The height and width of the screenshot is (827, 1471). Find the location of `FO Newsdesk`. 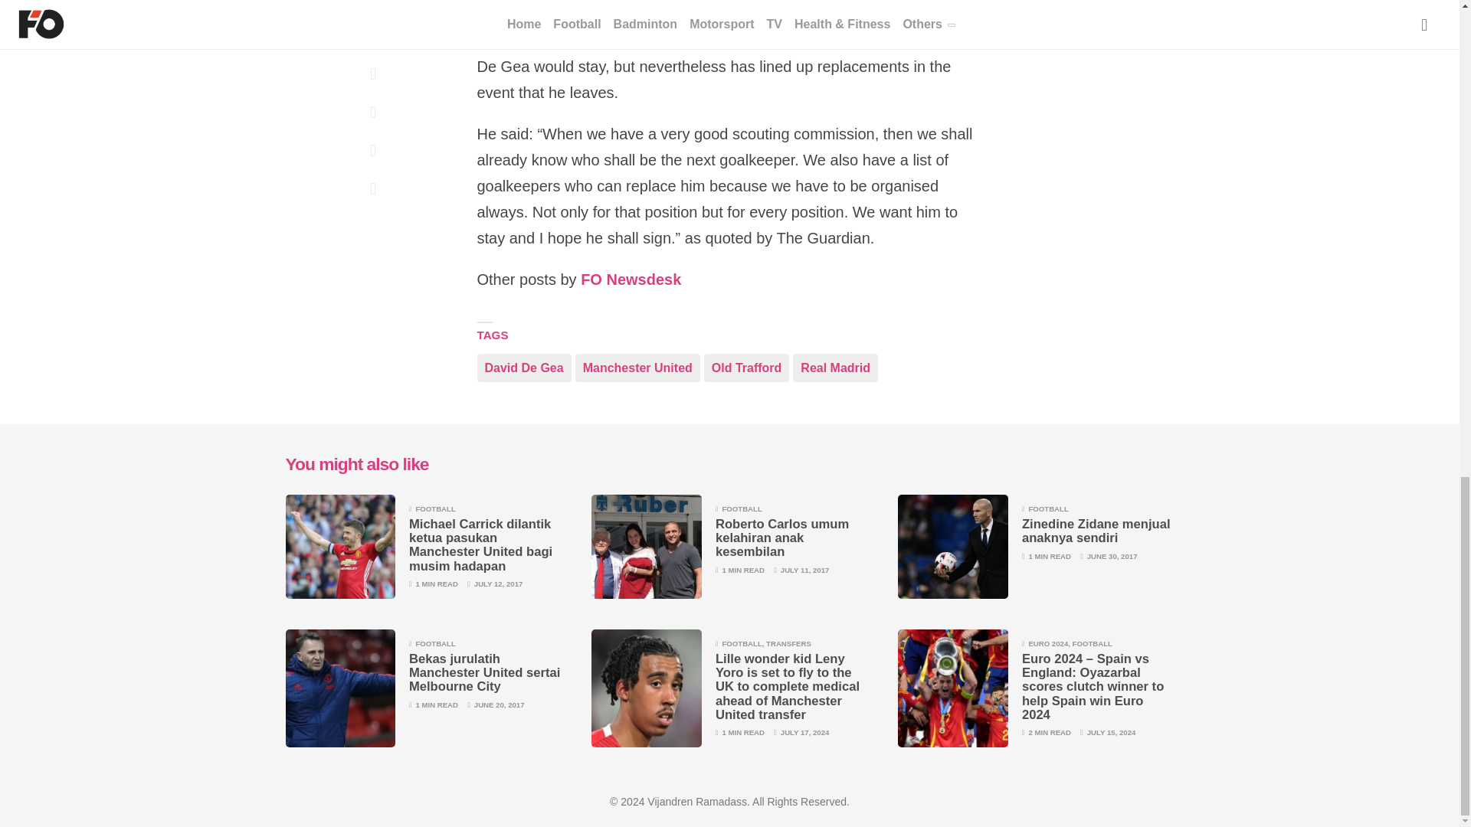

FO Newsdesk is located at coordinates (631, 280).